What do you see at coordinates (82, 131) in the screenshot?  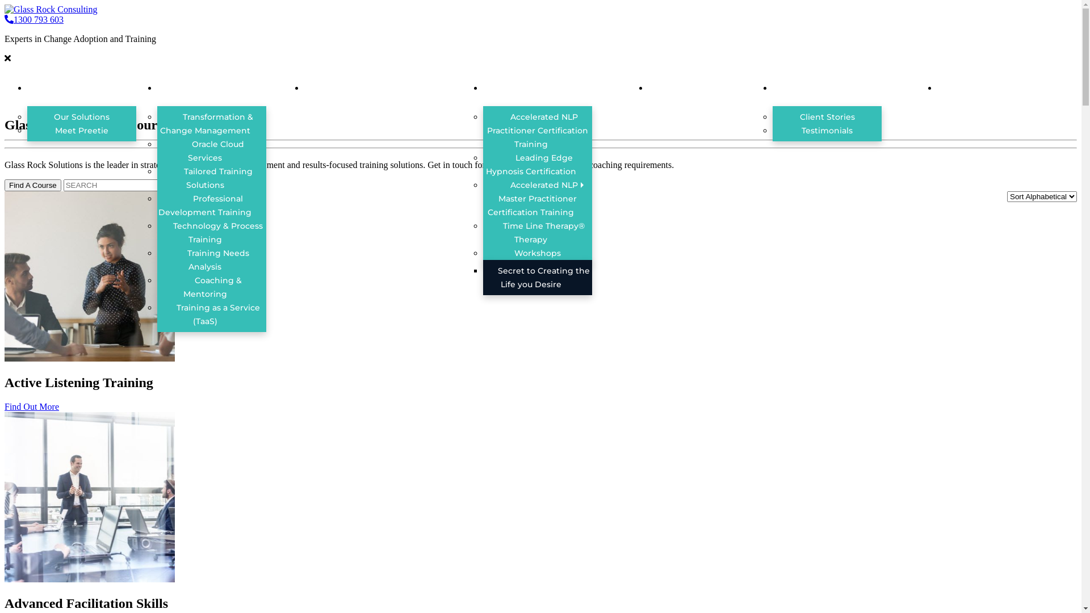 I see `Meet Preetie` at bounding box center [82, 131].